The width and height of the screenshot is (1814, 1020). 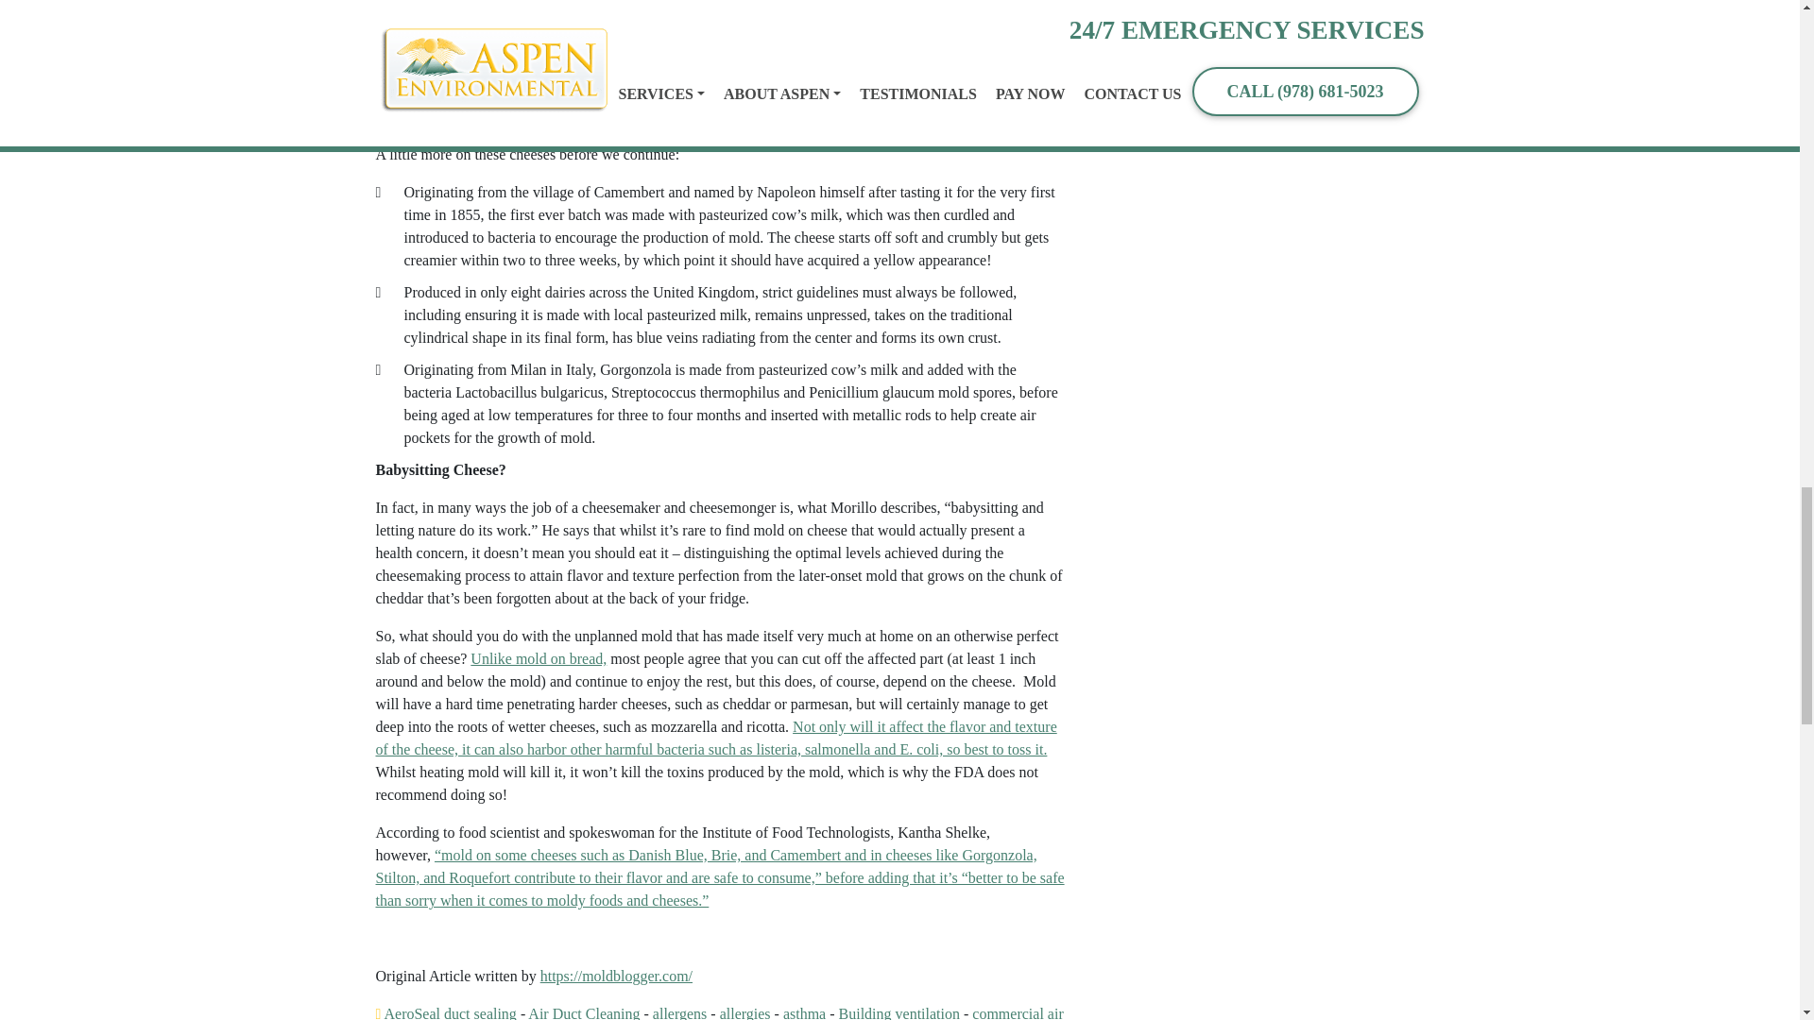 What do you see at coordinates (584, 1012) in the screenshot?
I see `Air Duct Cleaning` at bounding box center [584, 1012].